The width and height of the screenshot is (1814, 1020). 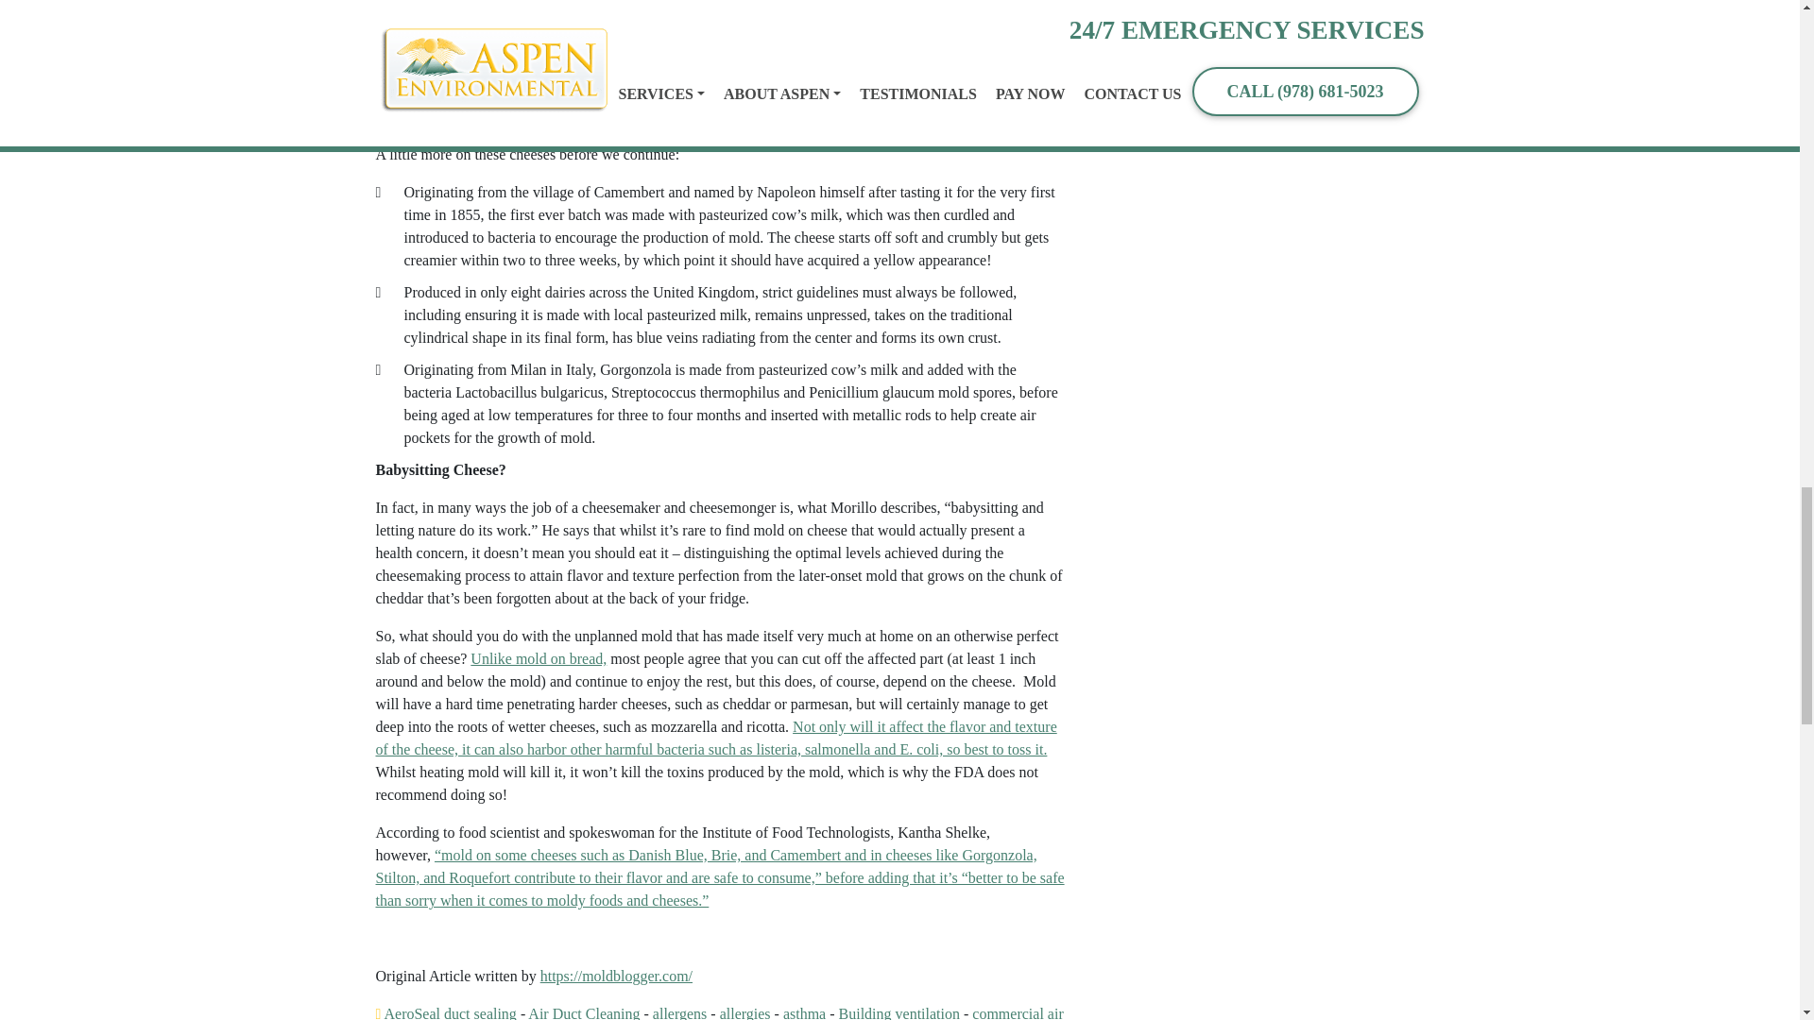 What do you see at coordinates (584, 1012) in the screenshot?
I see `Air Duct Cleaning` at bounding box center [584, 1012].